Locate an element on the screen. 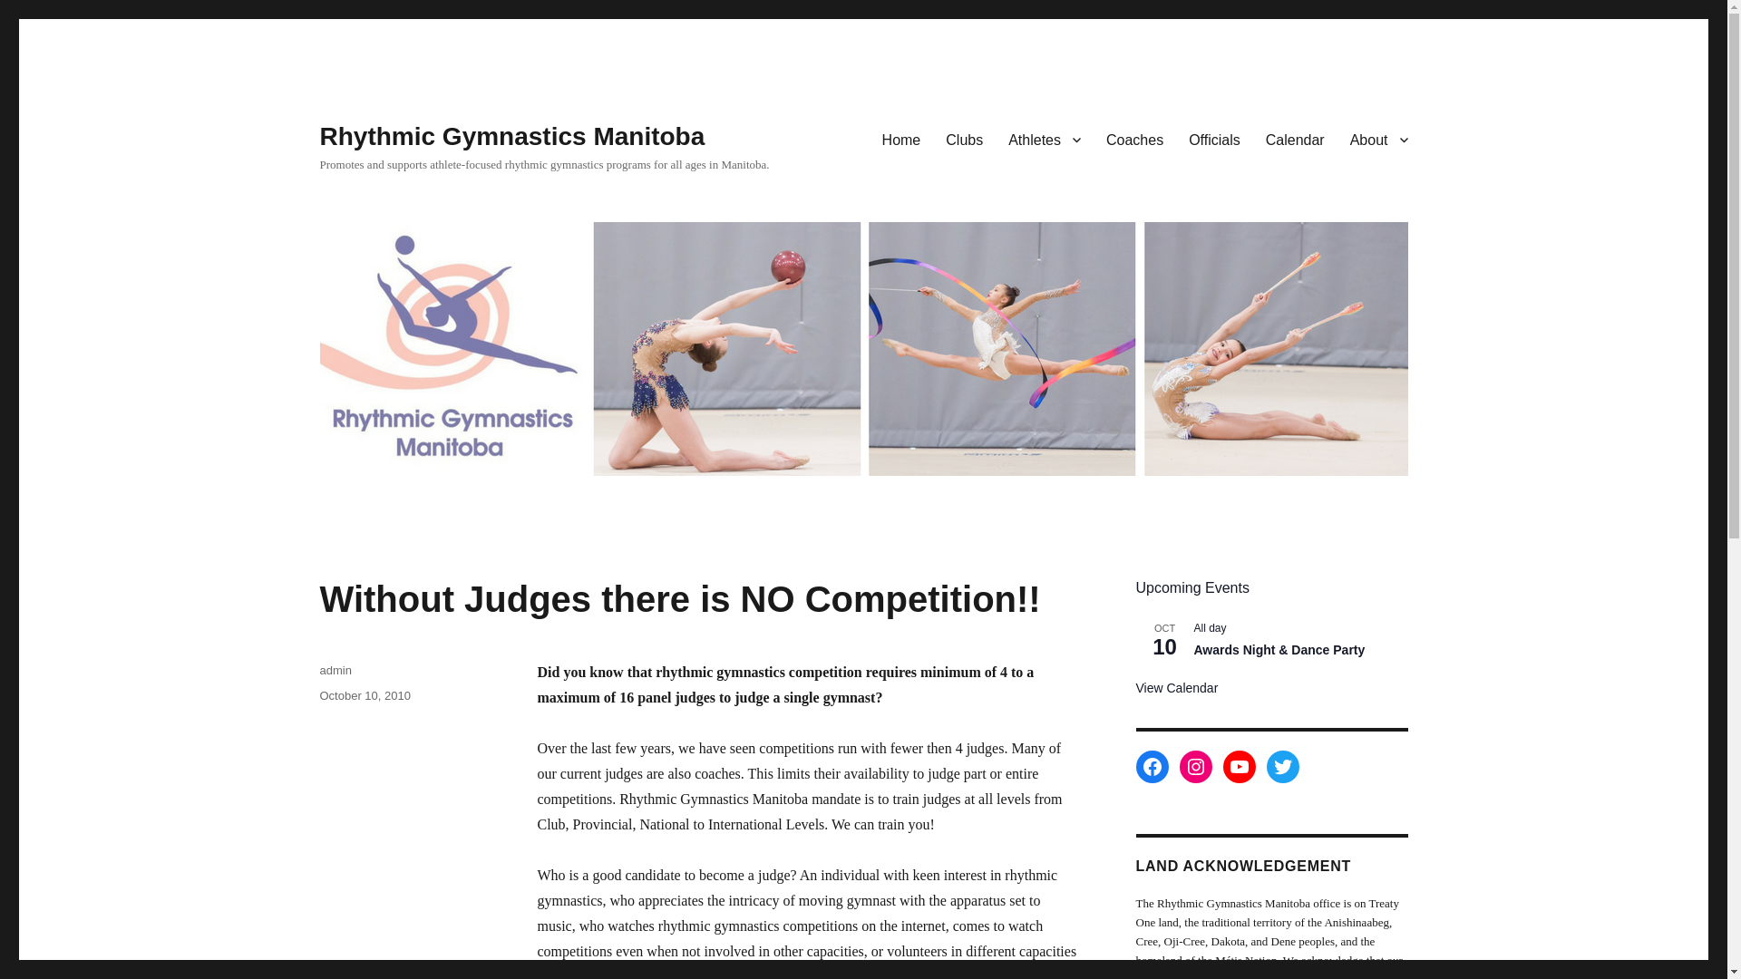 The height and width of the screenshot is (979, 1741). Athletes is located at coordinates (1045, 139).